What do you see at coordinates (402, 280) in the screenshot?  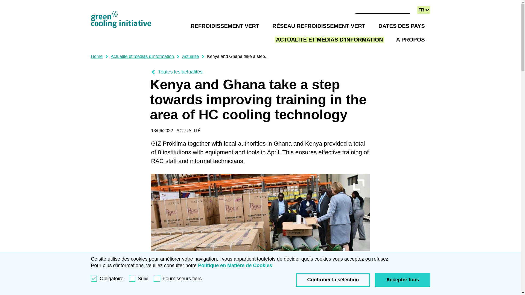 I see `A PROPOS` at bounding box center [402, 280].